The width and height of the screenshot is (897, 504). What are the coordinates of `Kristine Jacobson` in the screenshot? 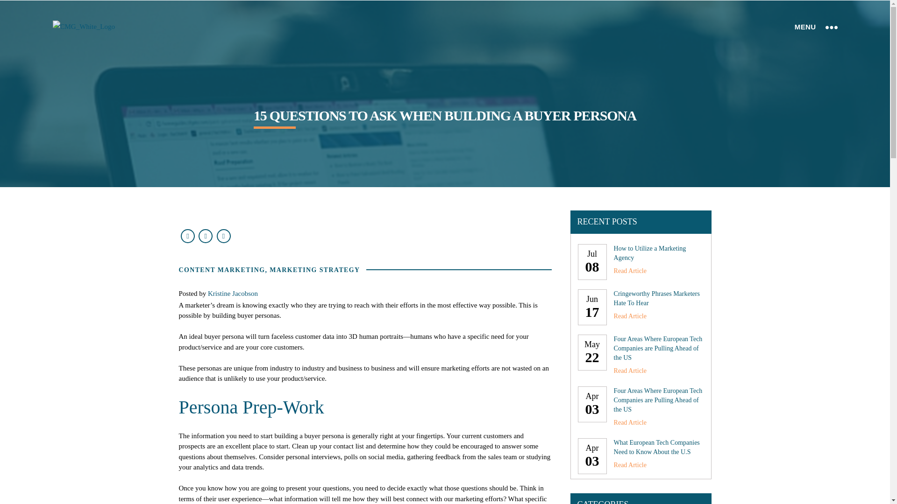 It's located at (233, 294).